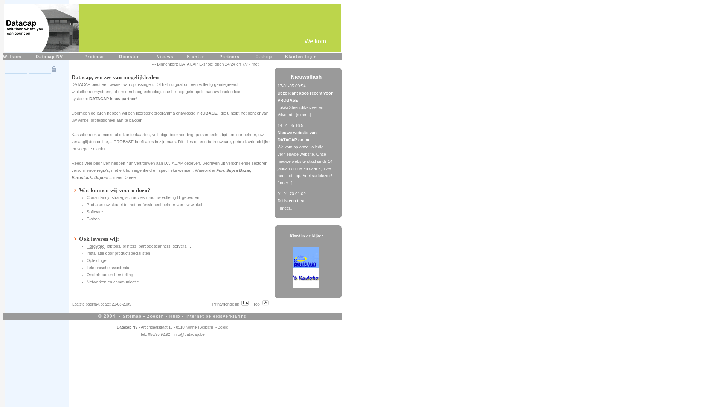  I want to click on Printvriendelijk , so click(230, 304).